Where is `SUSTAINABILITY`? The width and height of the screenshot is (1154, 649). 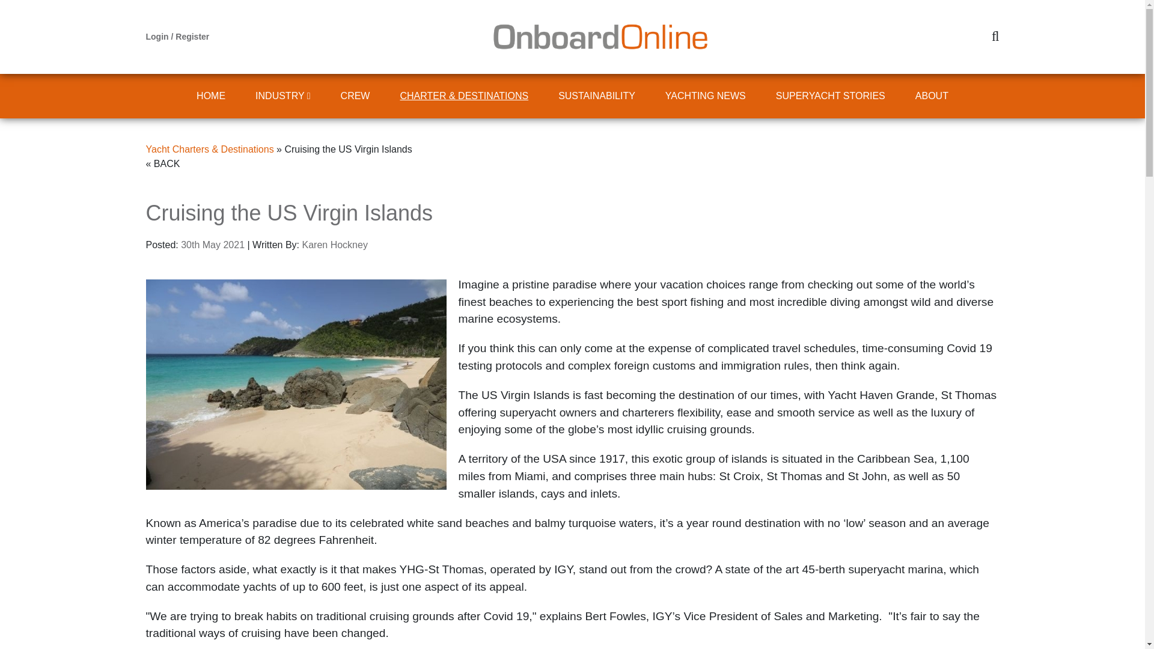 SUSTAINABILITY is located at coordinates (597, 96).